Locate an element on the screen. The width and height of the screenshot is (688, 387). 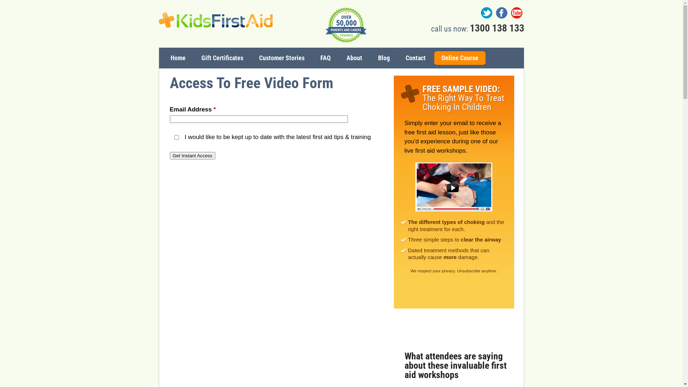
Blog is located at coordinates (383, 58).